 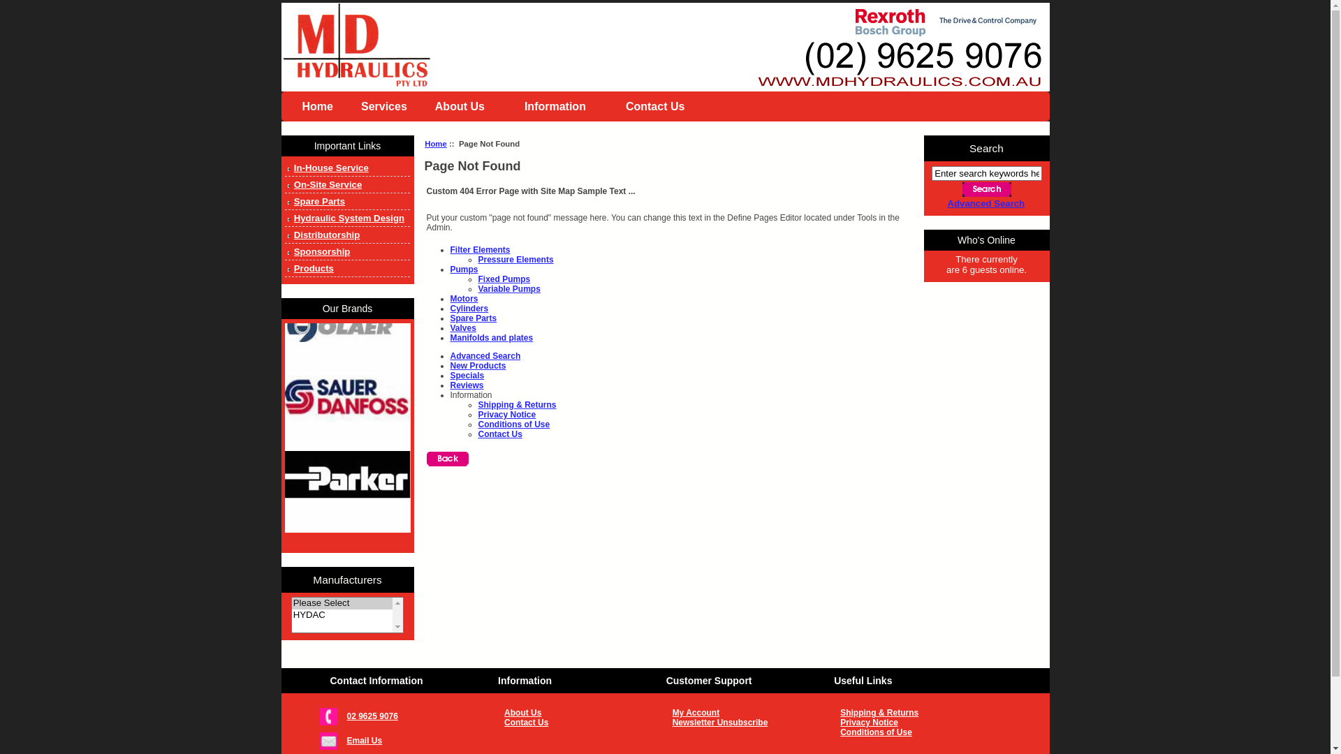 What do you see at coordinates (462, 328) in the screenshot?
I see `Valves` at bounding box center [462, 328].